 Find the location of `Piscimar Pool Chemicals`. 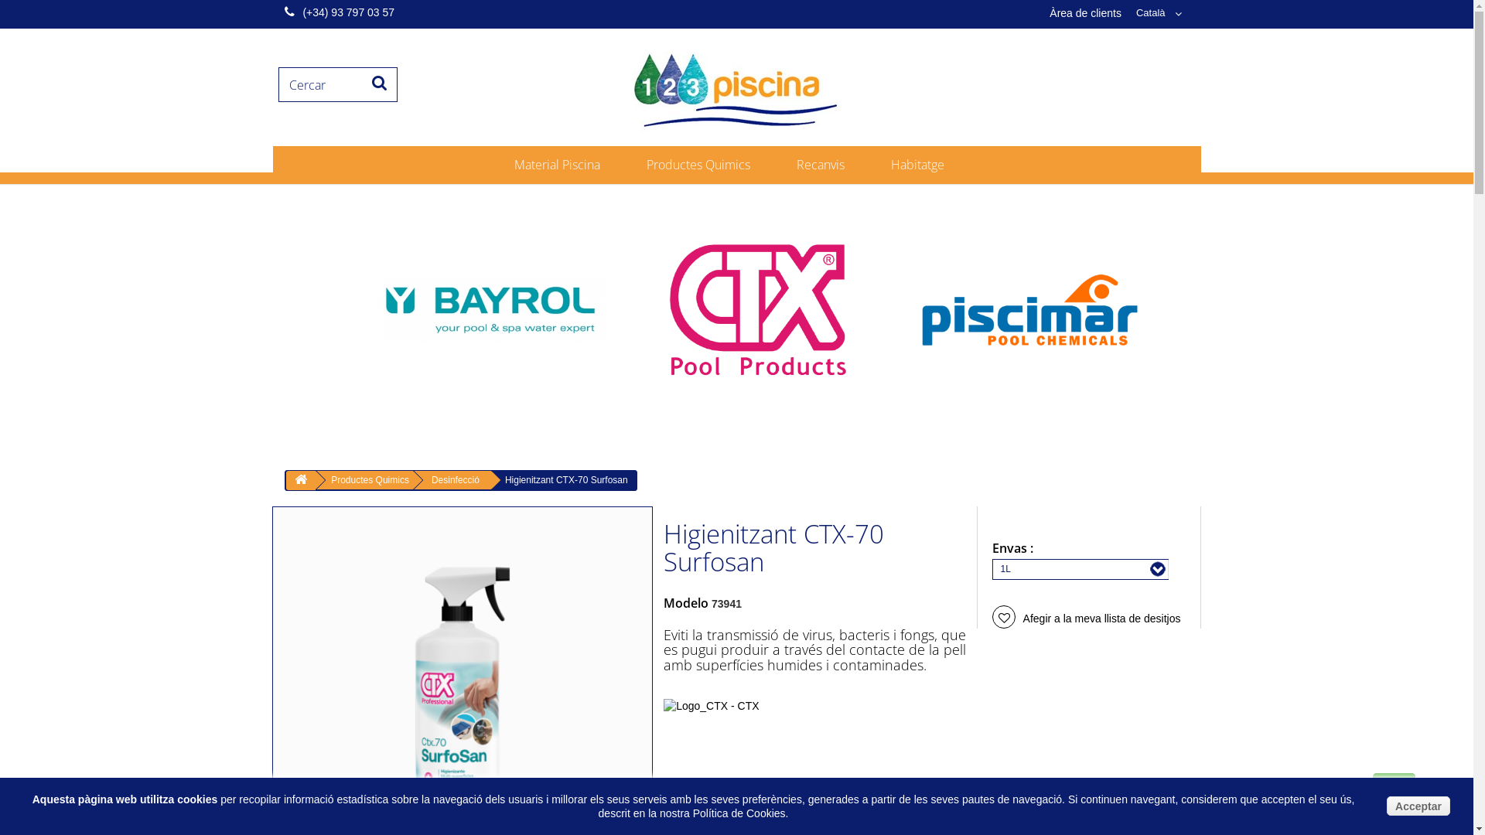

Piscimar Pool Chemicals is located at coordinates (1029, 310).